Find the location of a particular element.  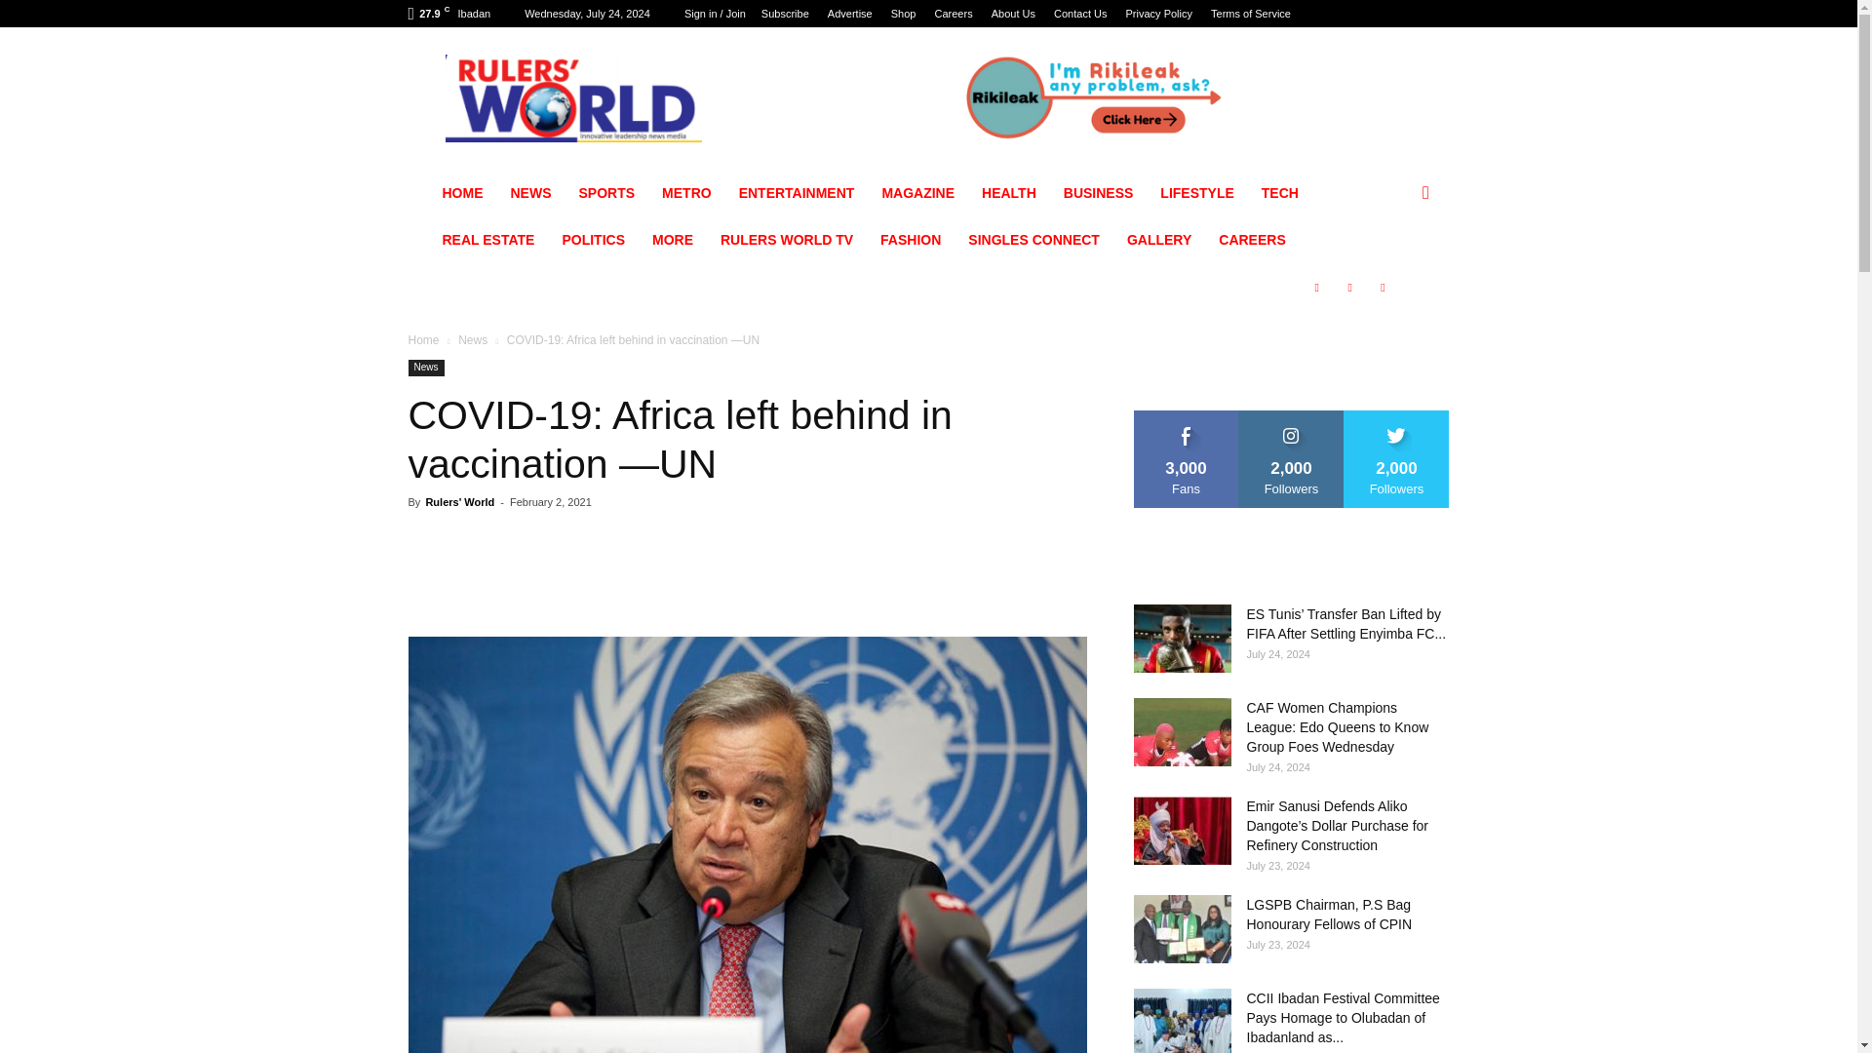

Shop is located at coordinates (903, 14).